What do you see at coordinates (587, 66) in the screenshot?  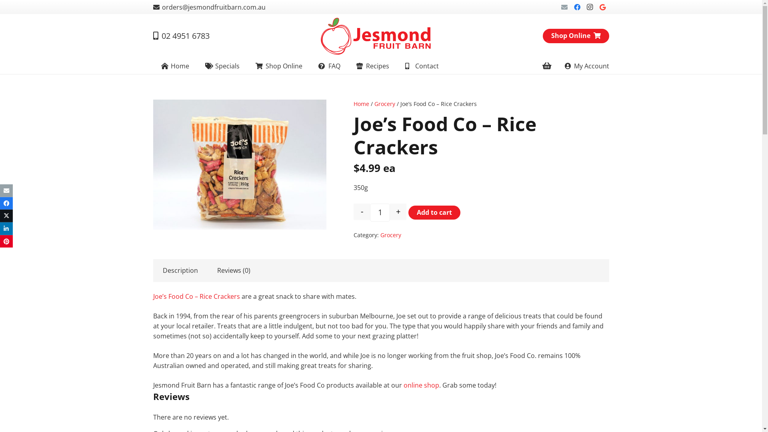 I see `My Account` at bounding box center [587, 66].